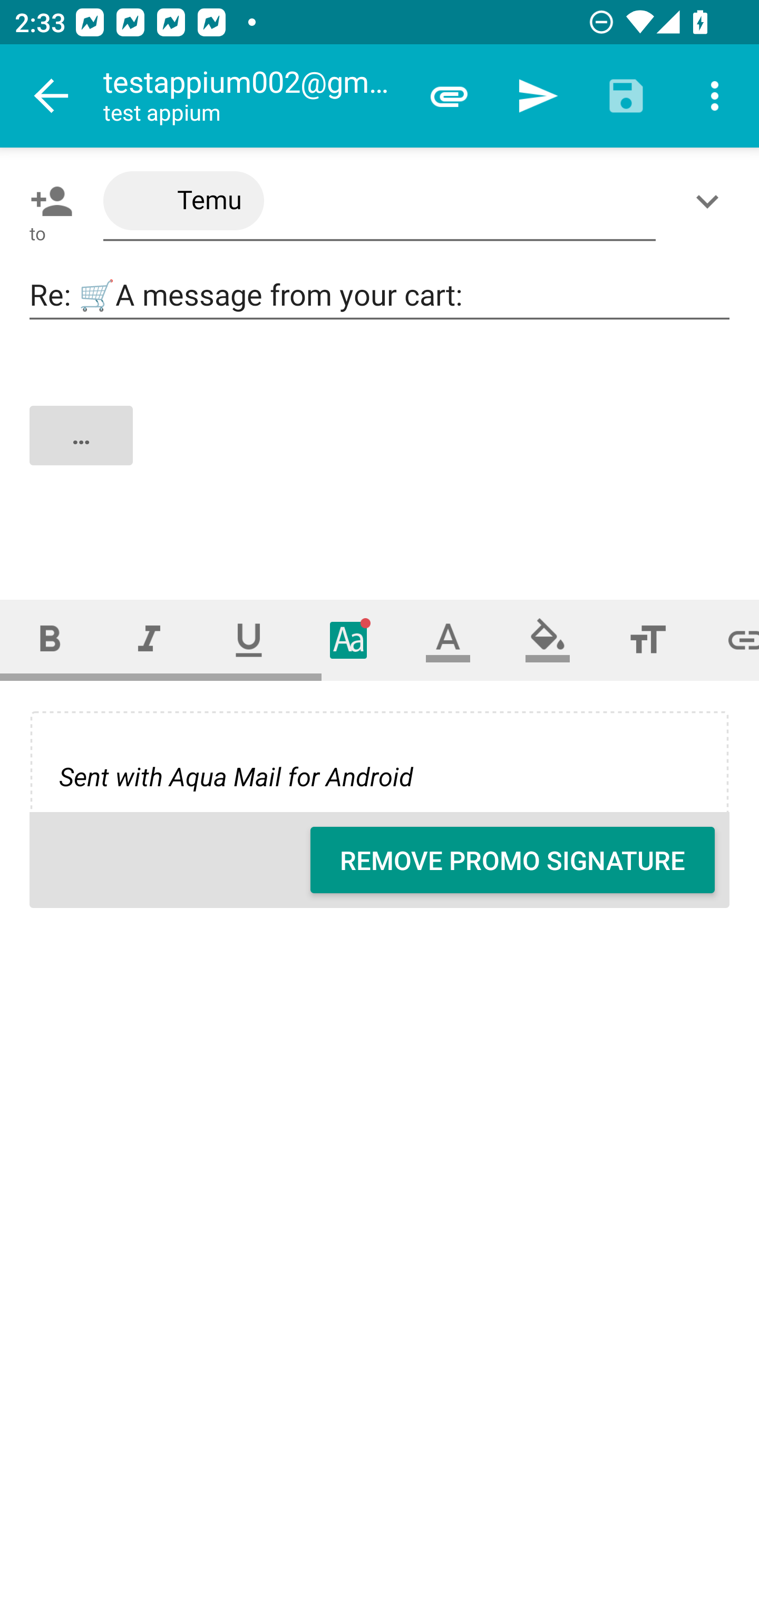 The image size is (759, 1602). Describe the element at coordinates (149, 640) in the screenshot. I see `Italic` at that location.